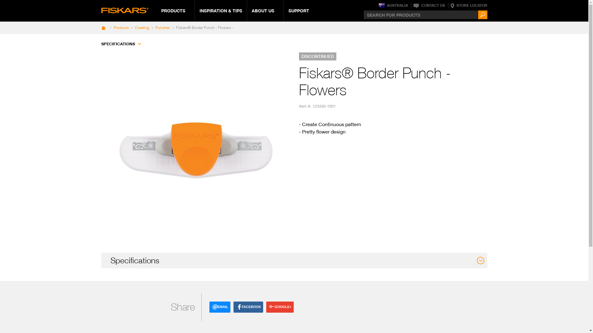 This screenshot has height=333, width=593. Describe the element at coordinates (120, 28) in the screenshot. I see `Products` at that location.